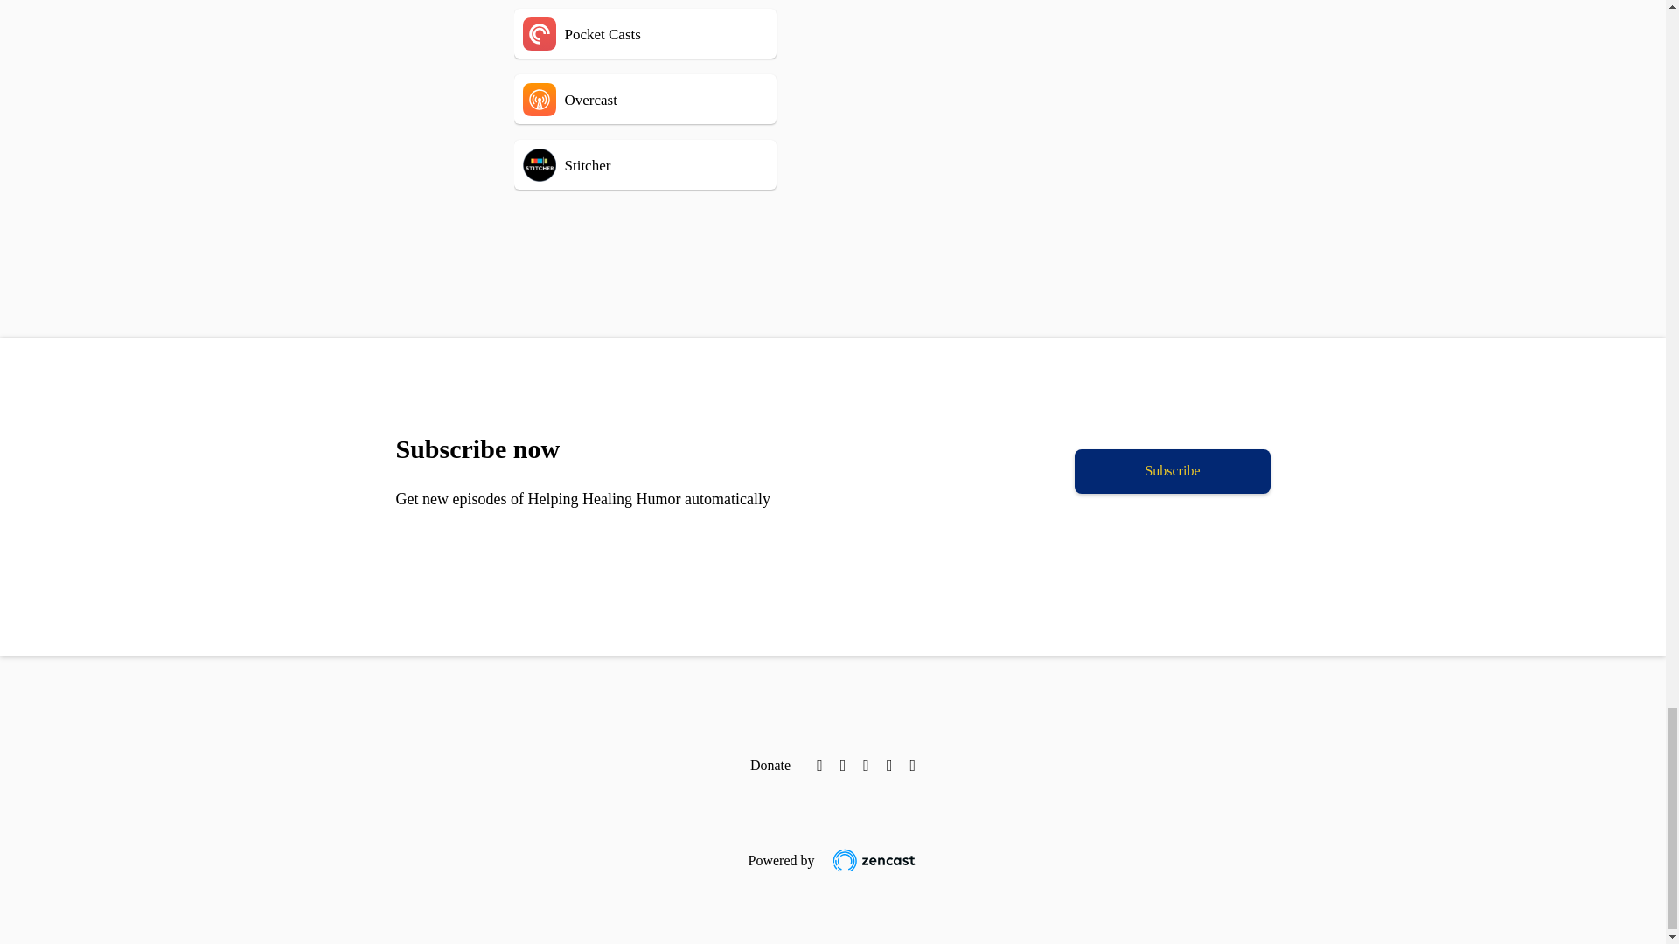 The image size is (1679, 944). Describe the element at coordinates (770, 766) in the screenshot. I see `Donate` at that location.